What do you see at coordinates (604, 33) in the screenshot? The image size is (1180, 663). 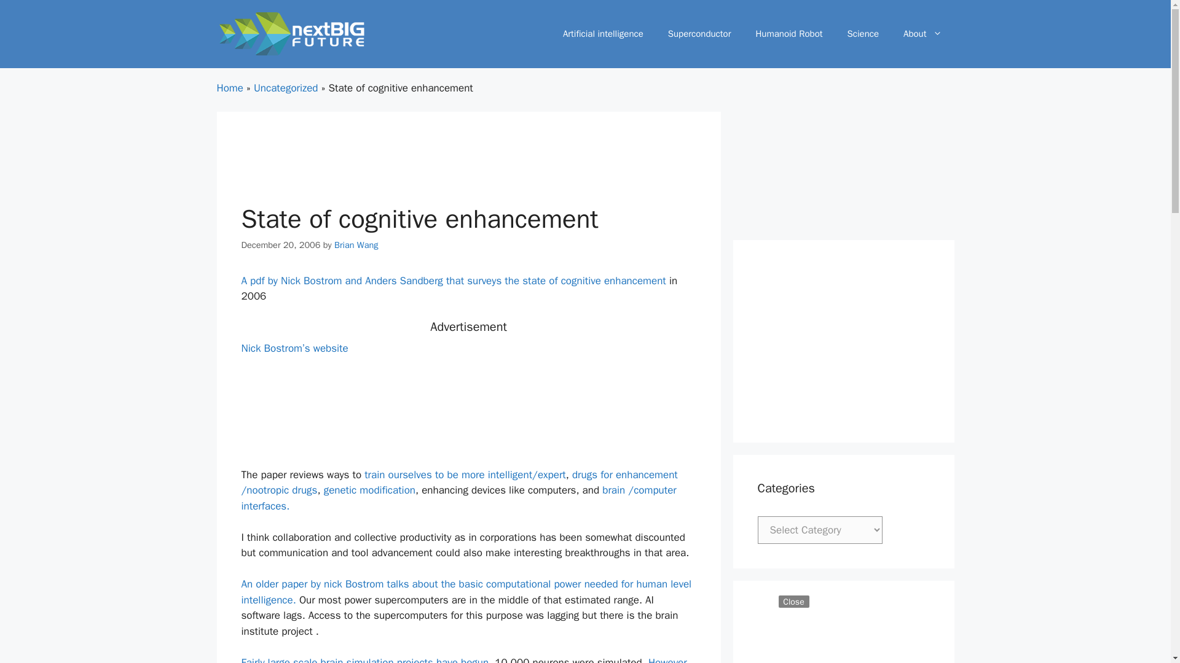 I see `Artificial intelligence` at bounding box center [604, 33].